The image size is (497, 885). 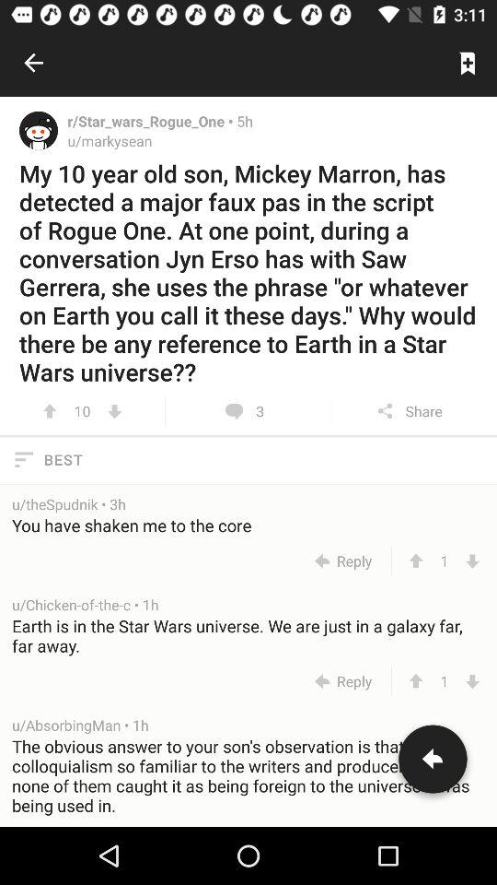 I want to click on turn on the icon below the u chicken of item, so click(x=249, y=635).